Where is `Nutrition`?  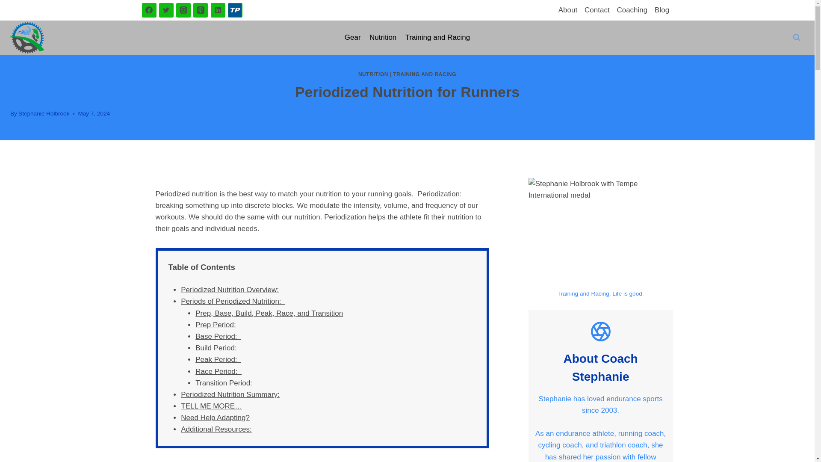 Nutrition is located at coordinates (383, 38).